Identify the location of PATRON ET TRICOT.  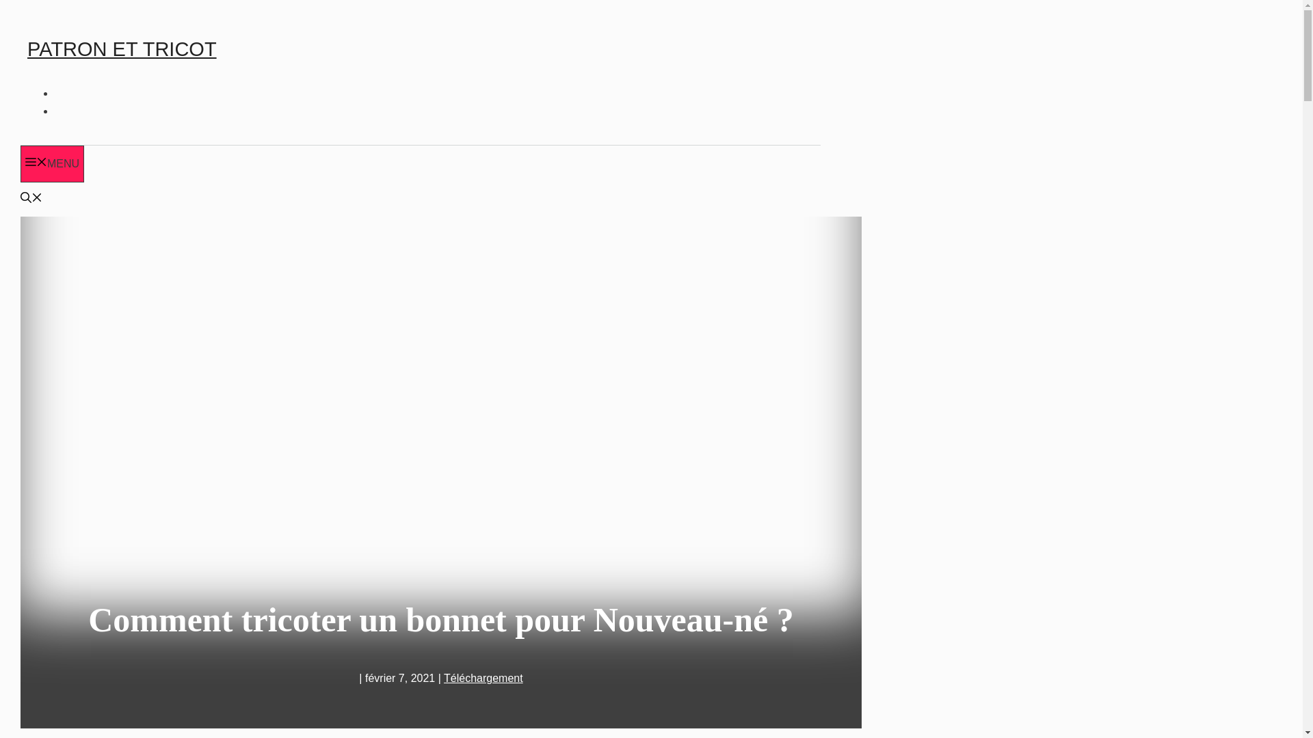
(122, 49).